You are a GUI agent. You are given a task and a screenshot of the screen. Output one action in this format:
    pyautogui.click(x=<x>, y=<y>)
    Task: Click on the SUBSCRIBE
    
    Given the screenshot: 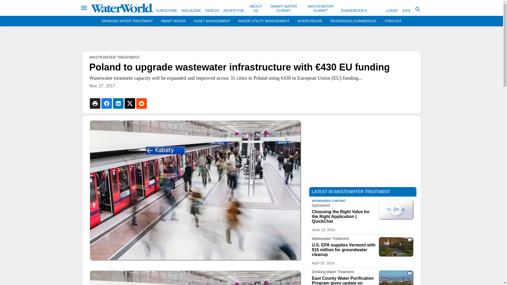 What is the action you would take?
    pyautogui.click(x=166, y=11)
    